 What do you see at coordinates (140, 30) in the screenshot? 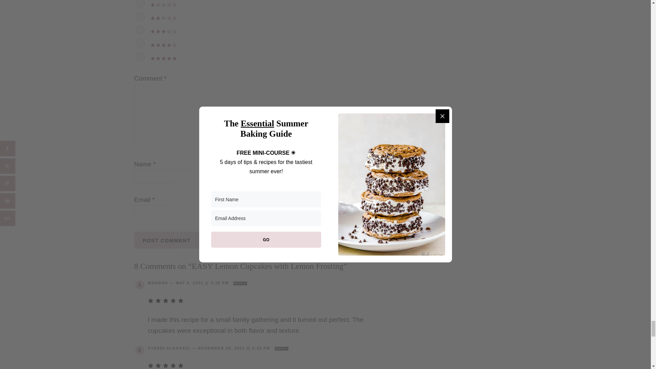
I see `3` at bounding box center [140, 30].